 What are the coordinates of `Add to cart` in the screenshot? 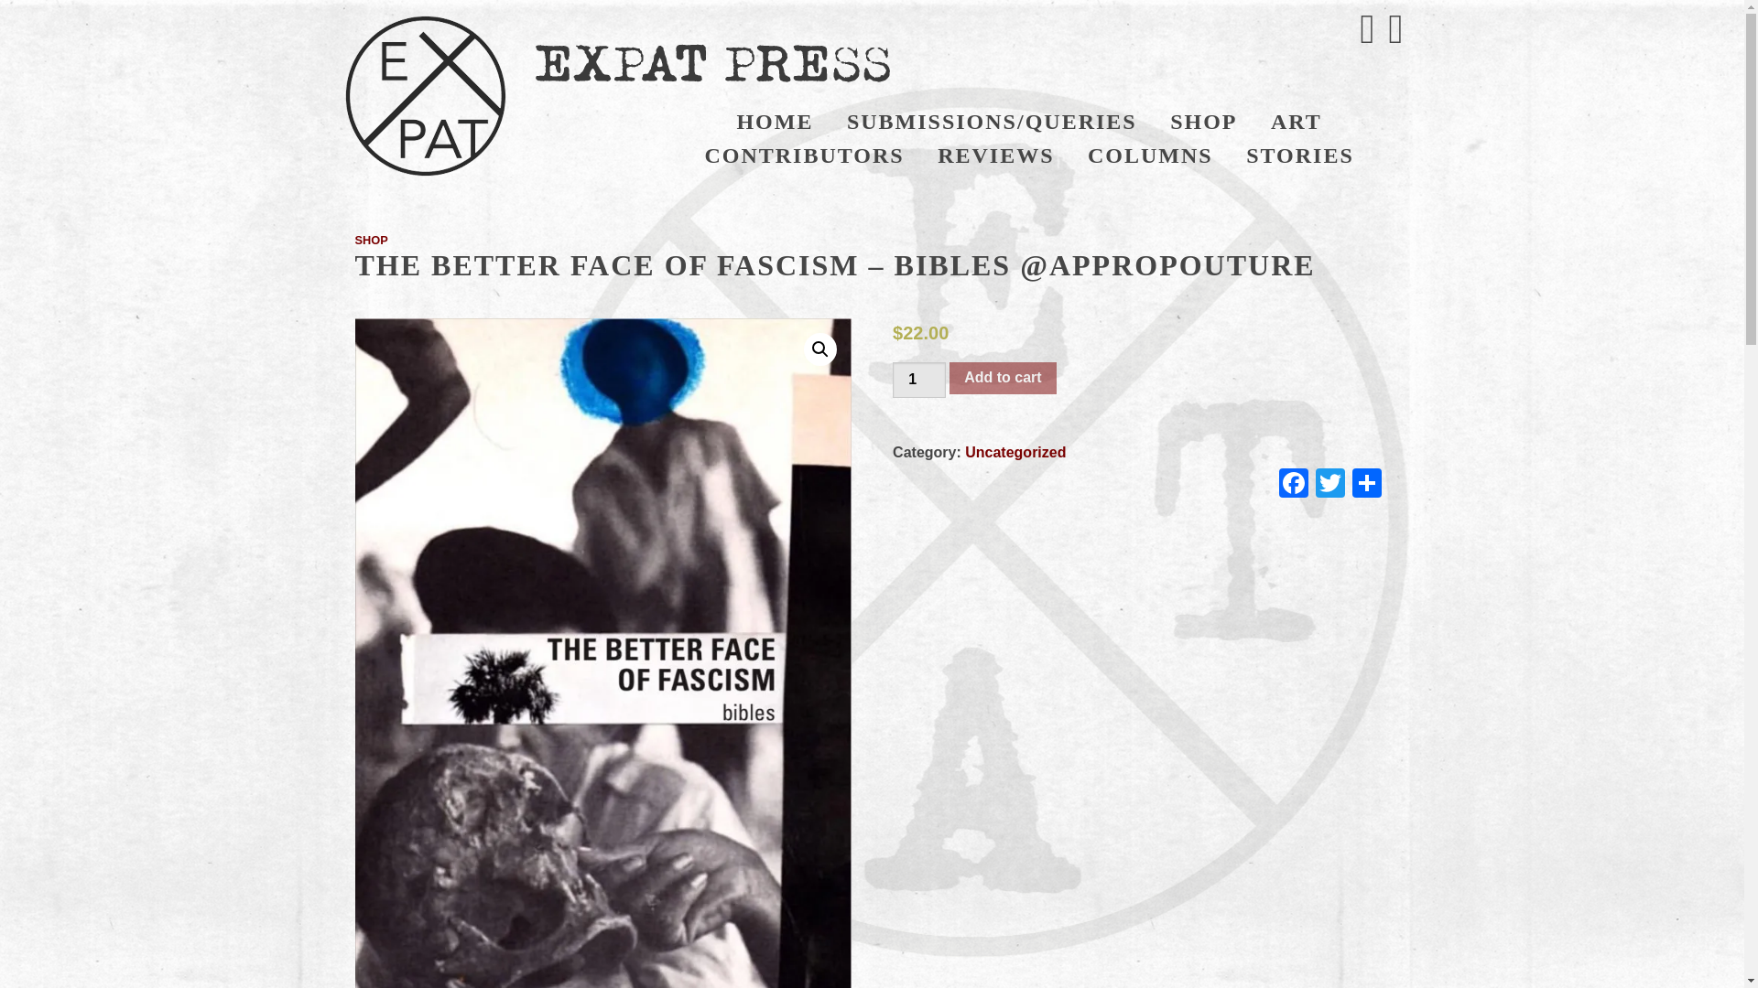 It's located at (1002, 379).